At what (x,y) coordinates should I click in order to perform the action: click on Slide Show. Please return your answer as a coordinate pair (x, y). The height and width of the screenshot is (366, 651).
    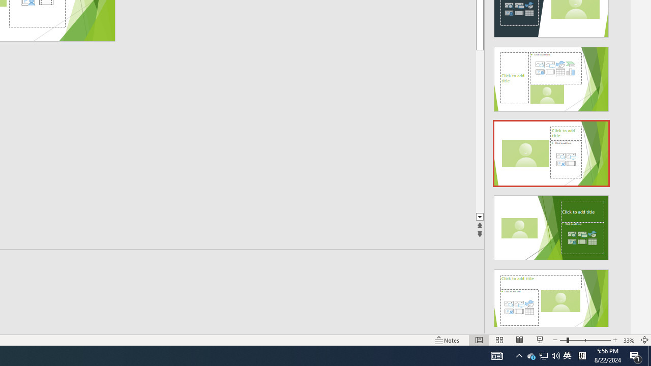
    Looking at the image, I should click on (540, 340).